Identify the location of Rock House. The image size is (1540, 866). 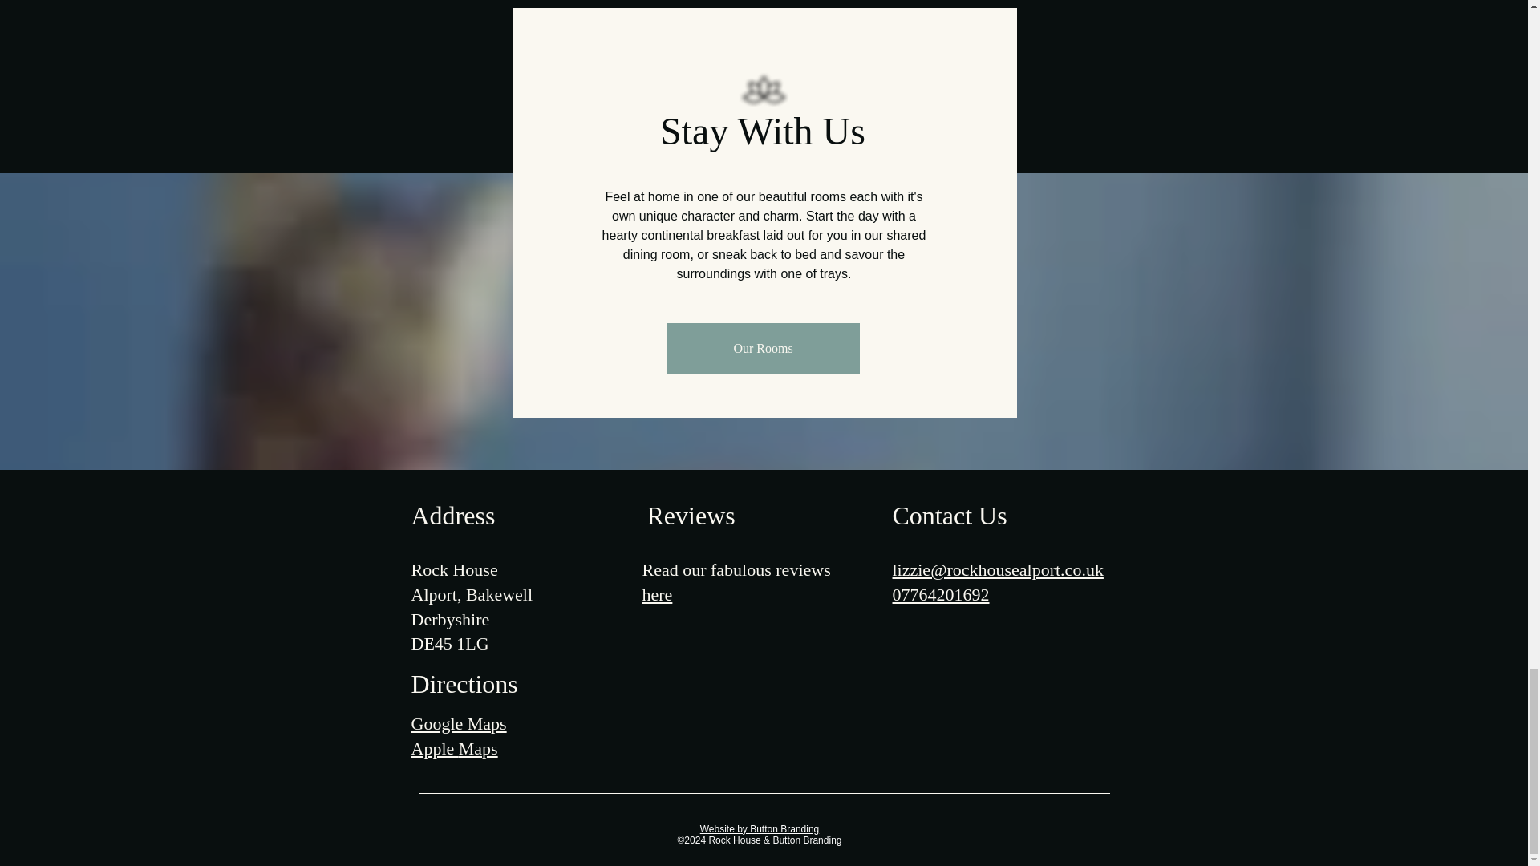
(454, 569).